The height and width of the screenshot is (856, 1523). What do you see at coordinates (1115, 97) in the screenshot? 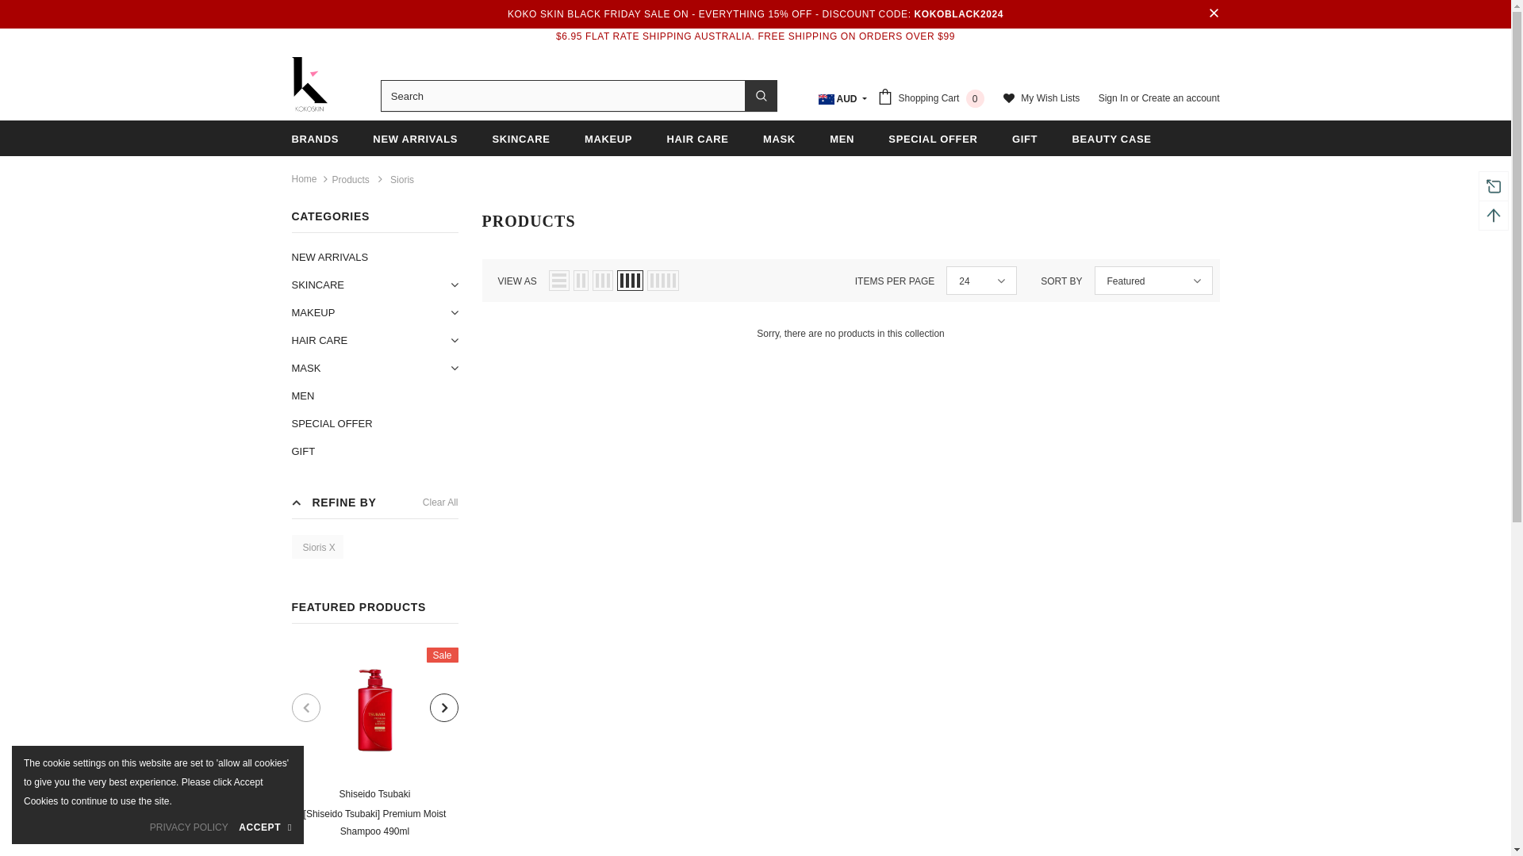
I see `Sign In` at bounding box center [1115, 97].